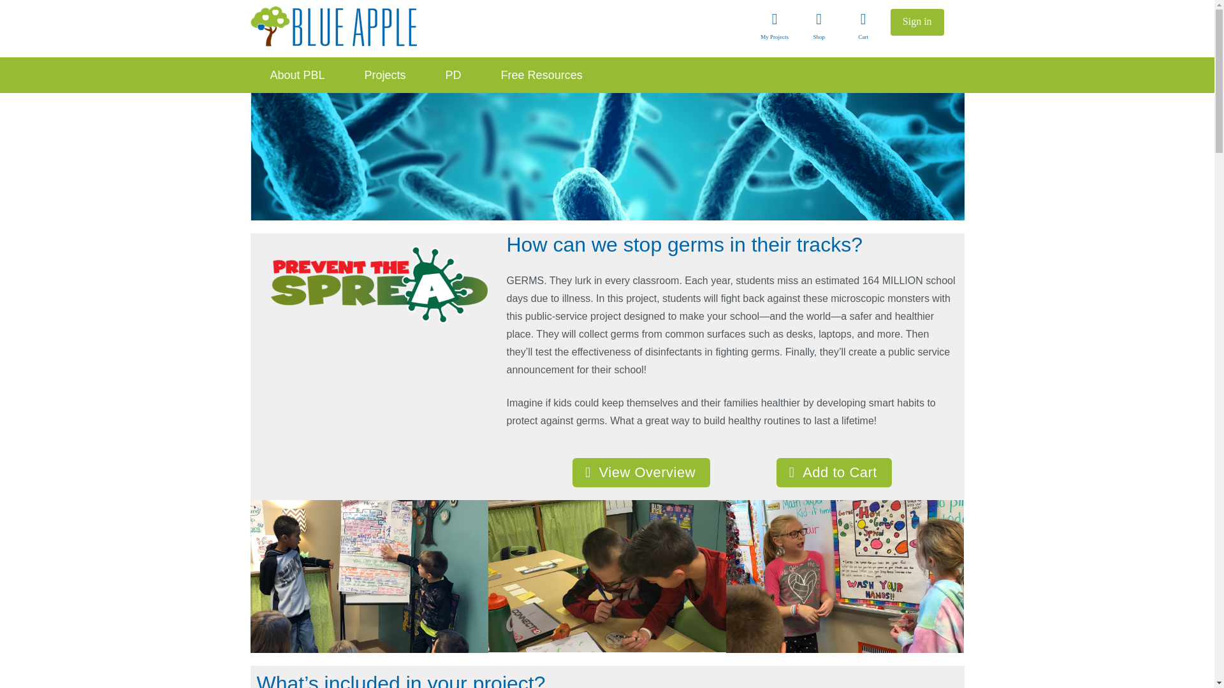 The height and width of the screenshot is (688, 1224). What do you see at coordinates (541, 75) in the screenshot?
I see `Free Resources` at bounding box center [541, 75].